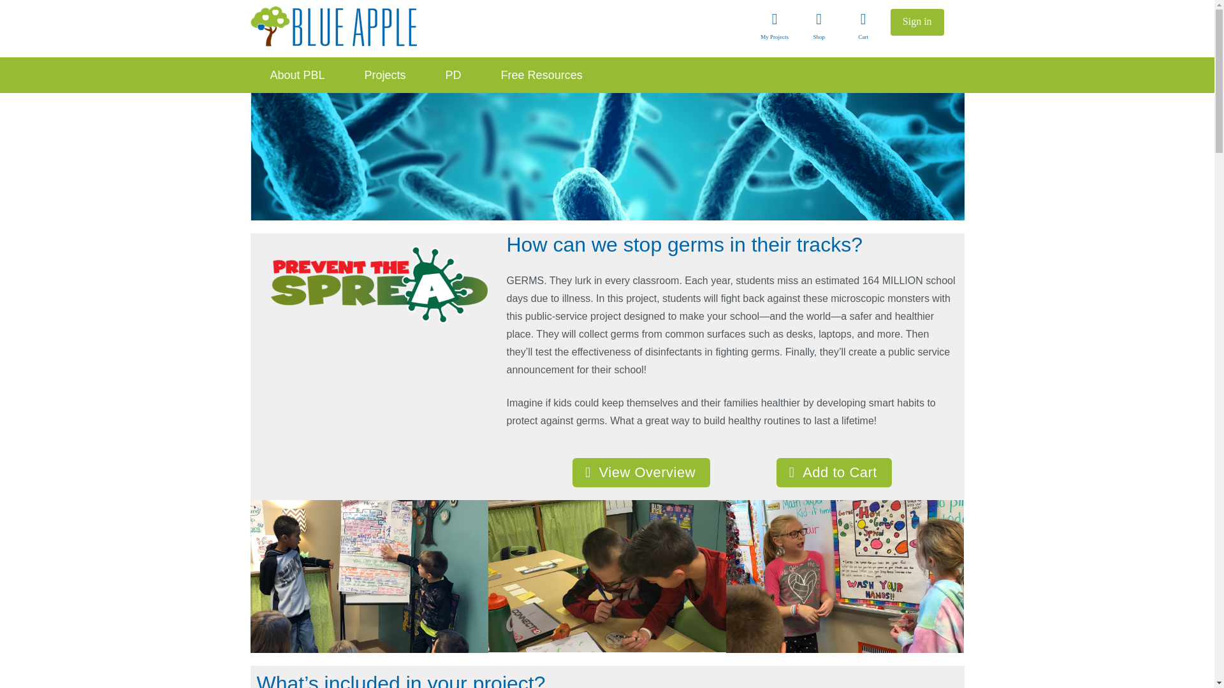 The height and width of the screenshot is (688, 1224). What do you see at coordinates (541, 75) in the screenshot?
I see `Free Resources` at bounding box center [541, 75].